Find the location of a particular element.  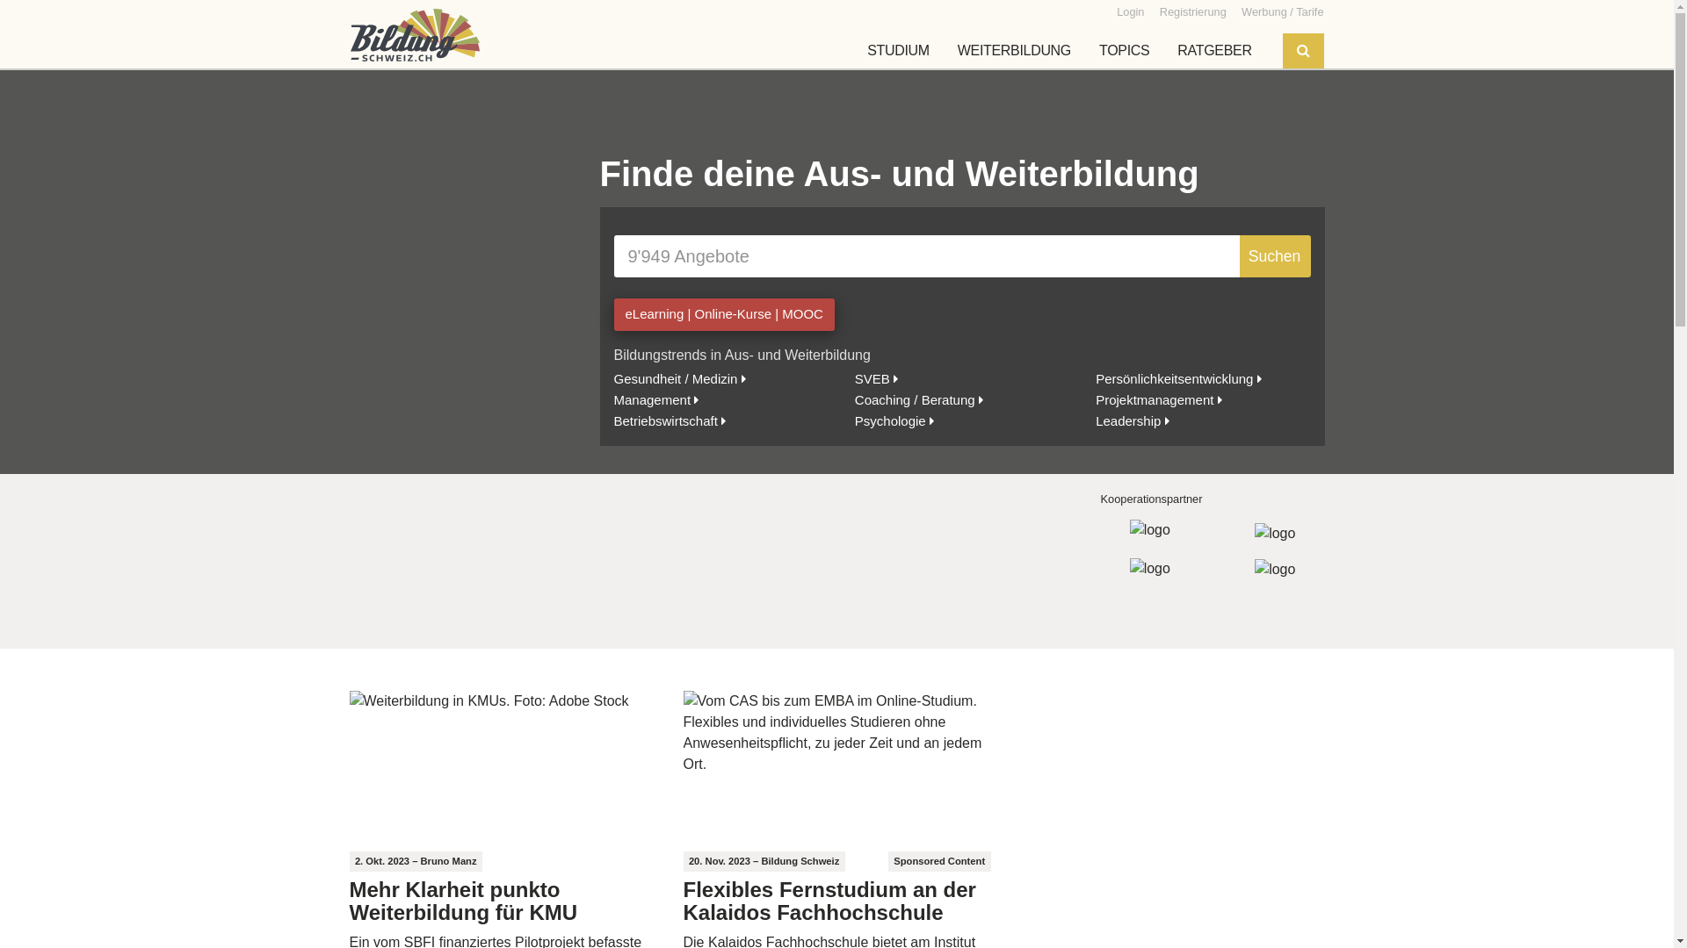

RATGEBER is located at coordinates (1214, 51).